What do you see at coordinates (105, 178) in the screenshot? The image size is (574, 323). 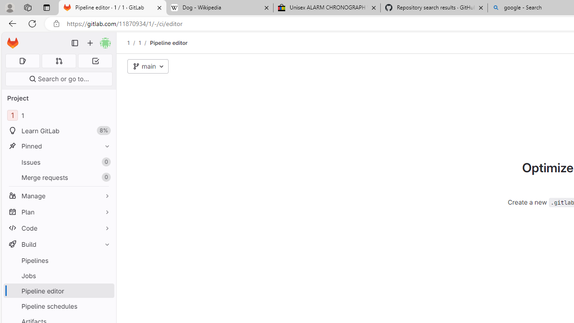 I see `Unpin Merge requests` at bounding box center [105, 178].